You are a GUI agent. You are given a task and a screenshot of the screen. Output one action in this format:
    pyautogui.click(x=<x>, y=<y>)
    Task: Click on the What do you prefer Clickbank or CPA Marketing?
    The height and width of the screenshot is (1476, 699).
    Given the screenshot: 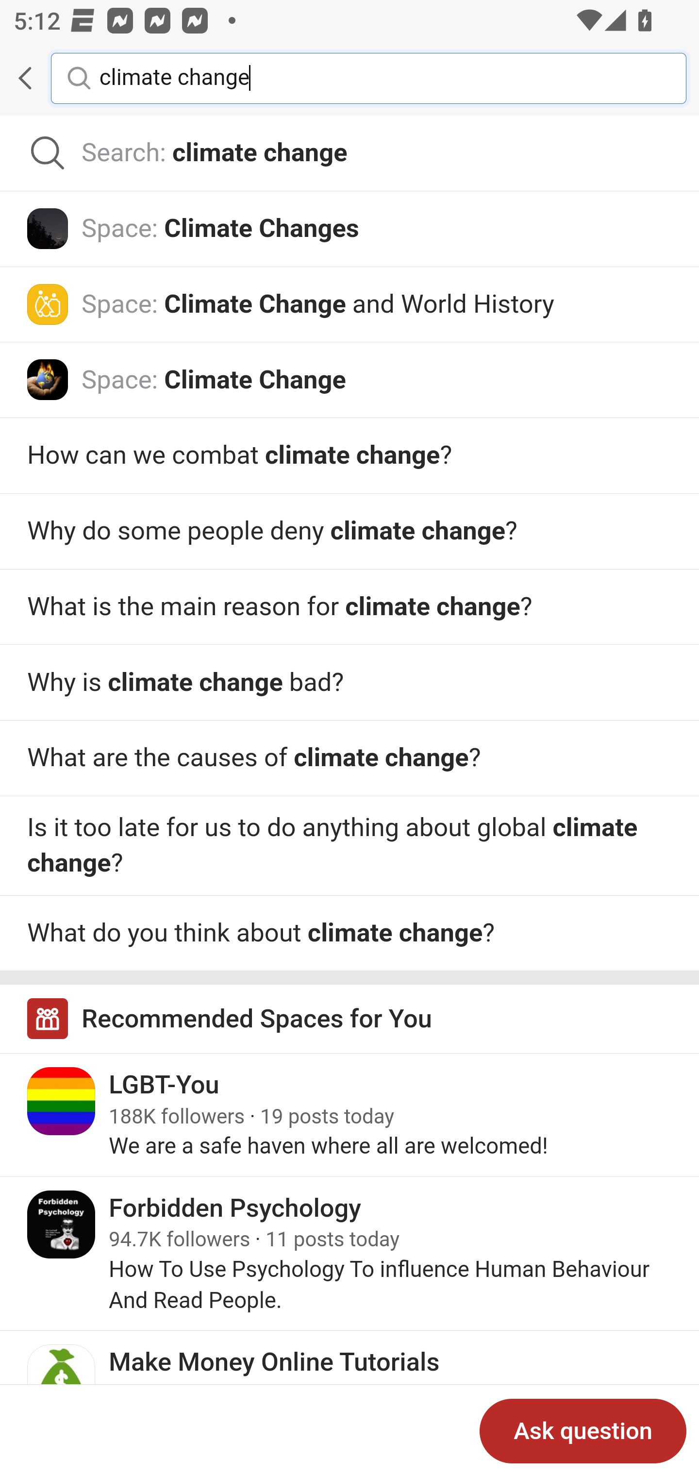 What is the action you would take?
    pyautogui.click(x=349, y=532)
    